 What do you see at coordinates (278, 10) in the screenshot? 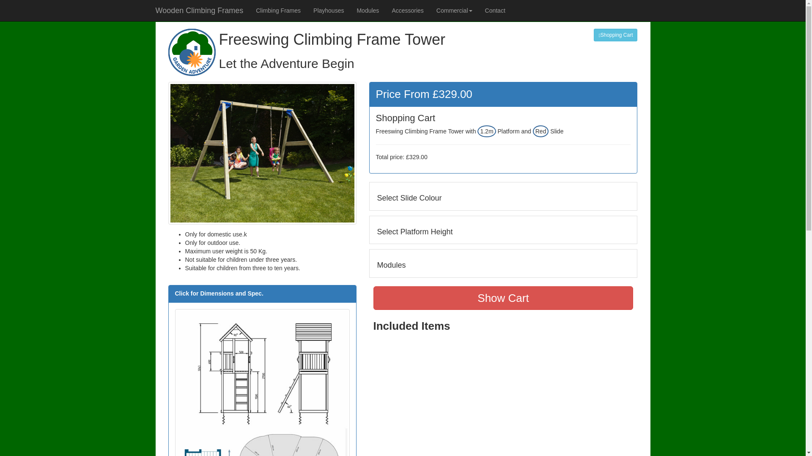
I see `Climbing Frames` at bounding box center [278, 10].